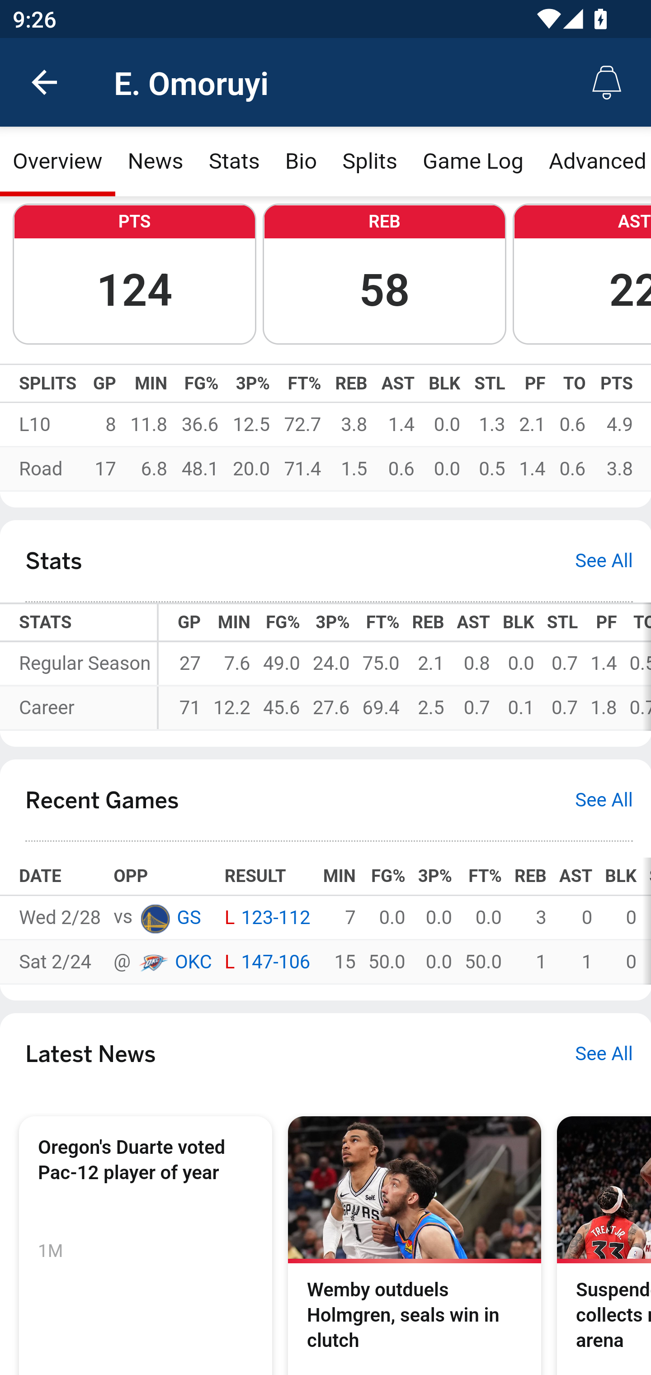 Image resolution: width=651 pixels, height=1375 pixels. I want to click on PTS 124, so click(134, 275).